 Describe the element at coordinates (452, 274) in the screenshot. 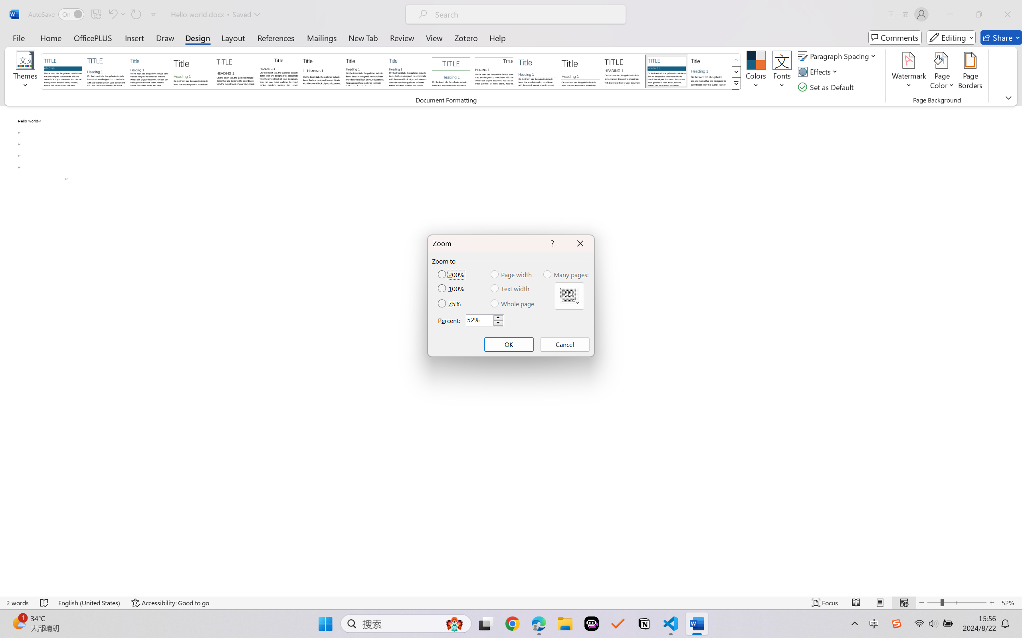

I see `200%` at that location.